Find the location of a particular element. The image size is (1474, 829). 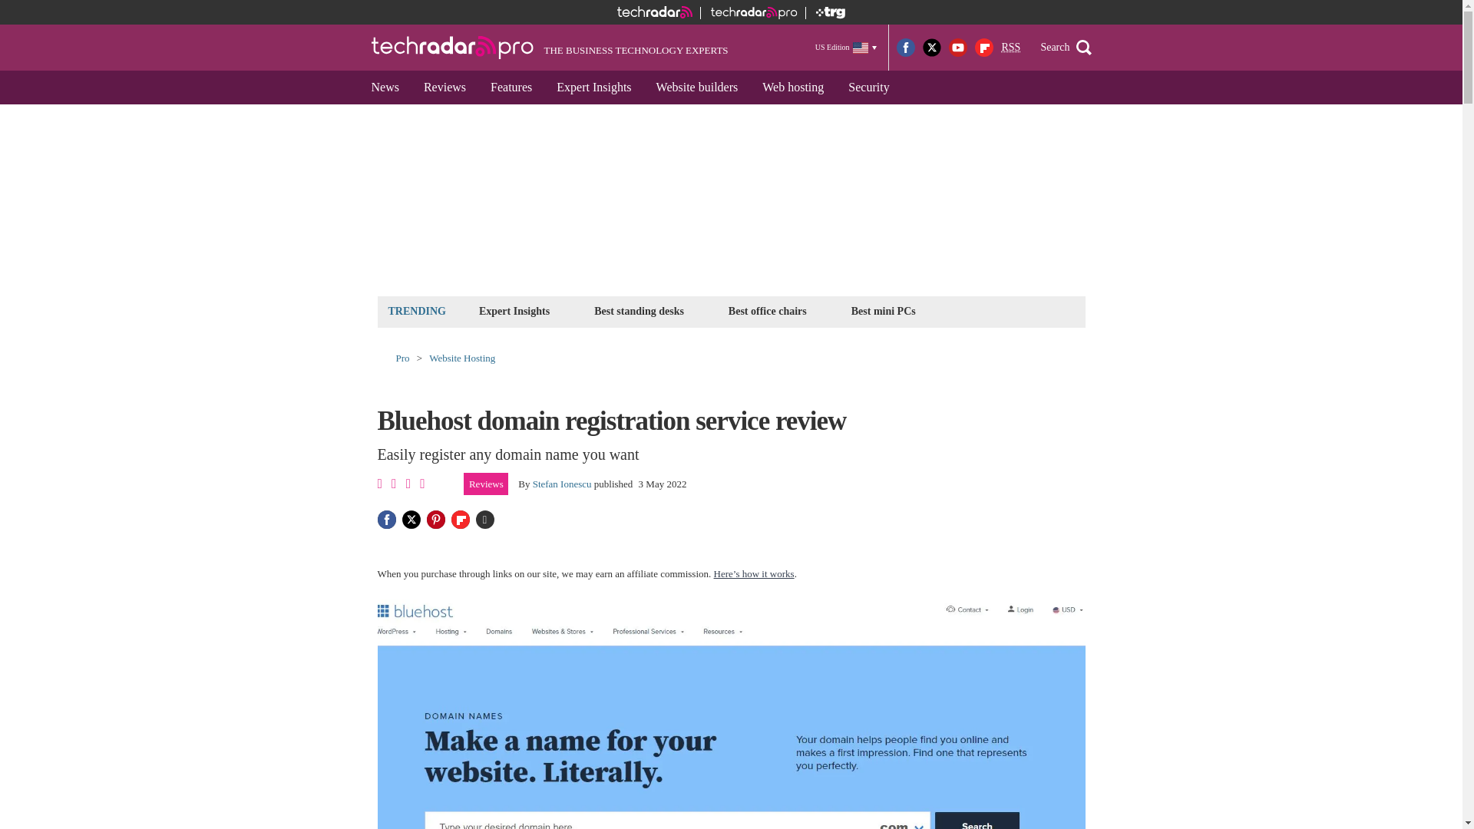

Features is located at coordinates (511, 88).